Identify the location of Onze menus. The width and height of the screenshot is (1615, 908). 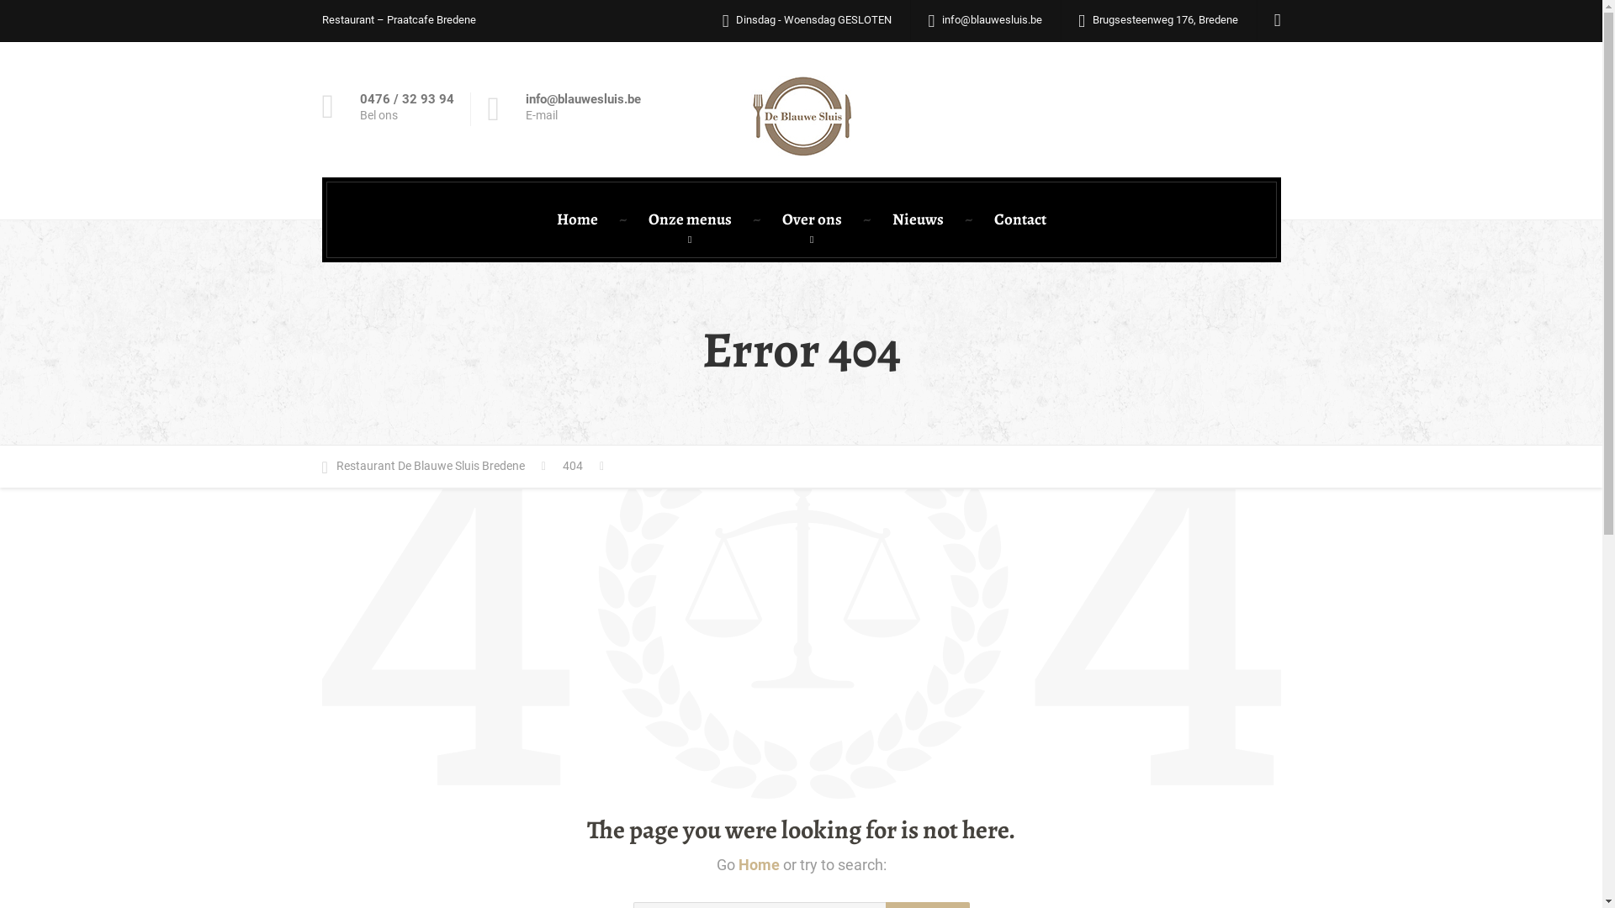
(690, 220).